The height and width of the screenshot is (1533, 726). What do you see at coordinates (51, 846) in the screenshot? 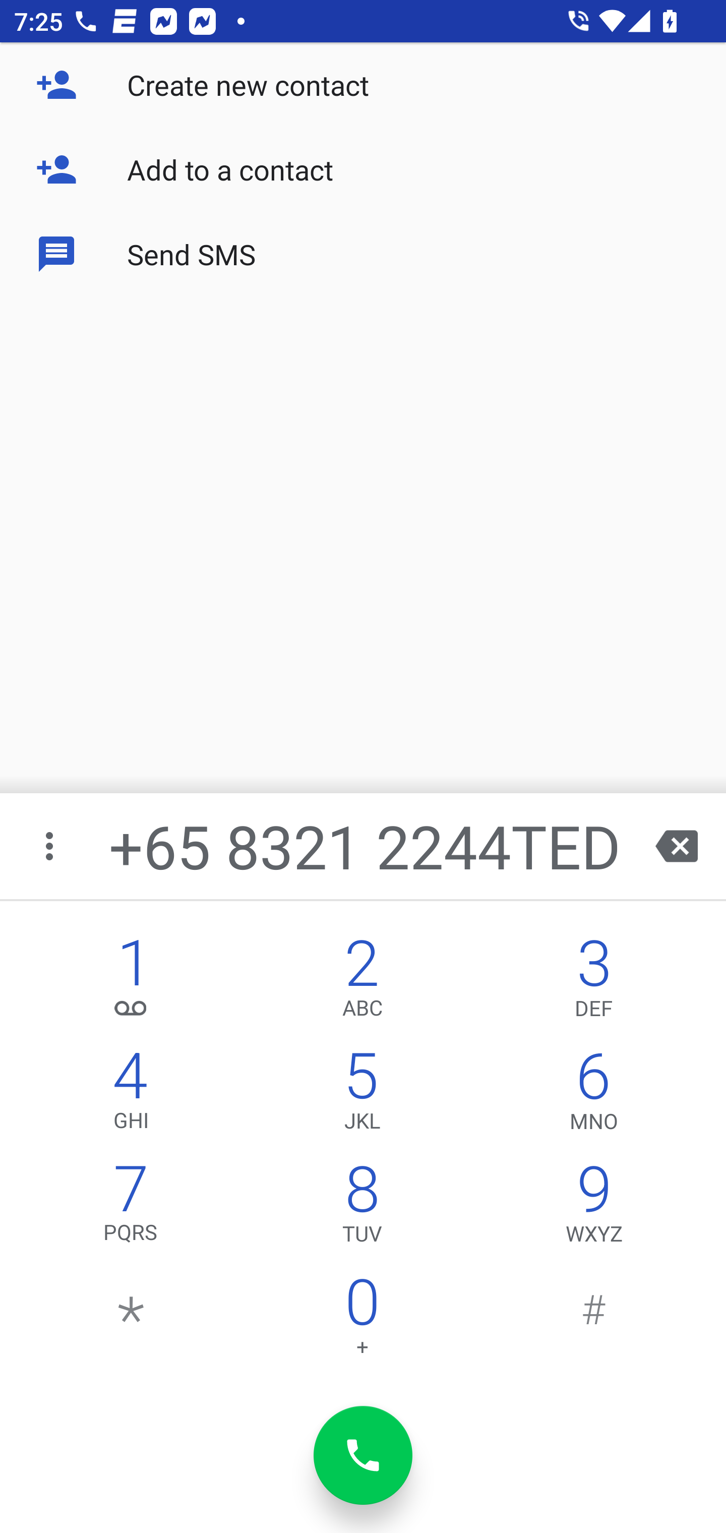
I see `More options` at bounding box center [51, 846].